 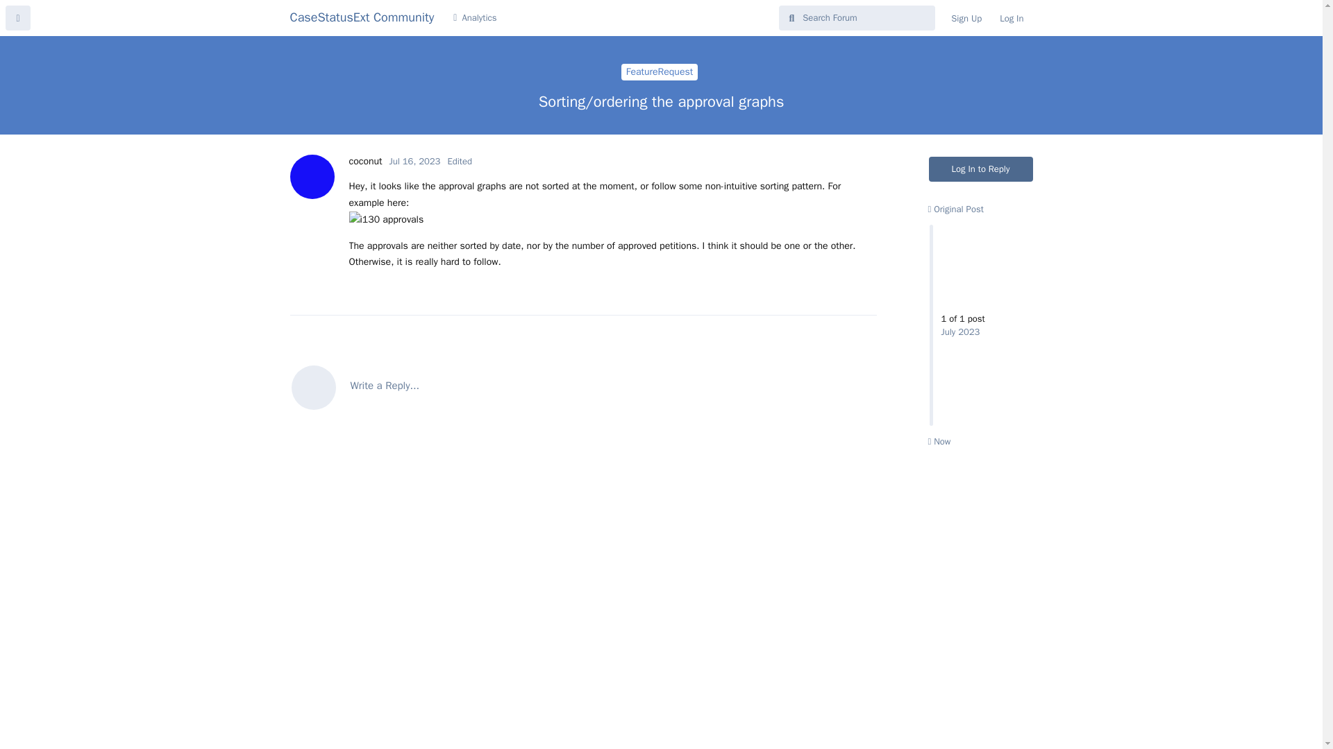 I want to click on Original Post, so click(x=364, y=161).